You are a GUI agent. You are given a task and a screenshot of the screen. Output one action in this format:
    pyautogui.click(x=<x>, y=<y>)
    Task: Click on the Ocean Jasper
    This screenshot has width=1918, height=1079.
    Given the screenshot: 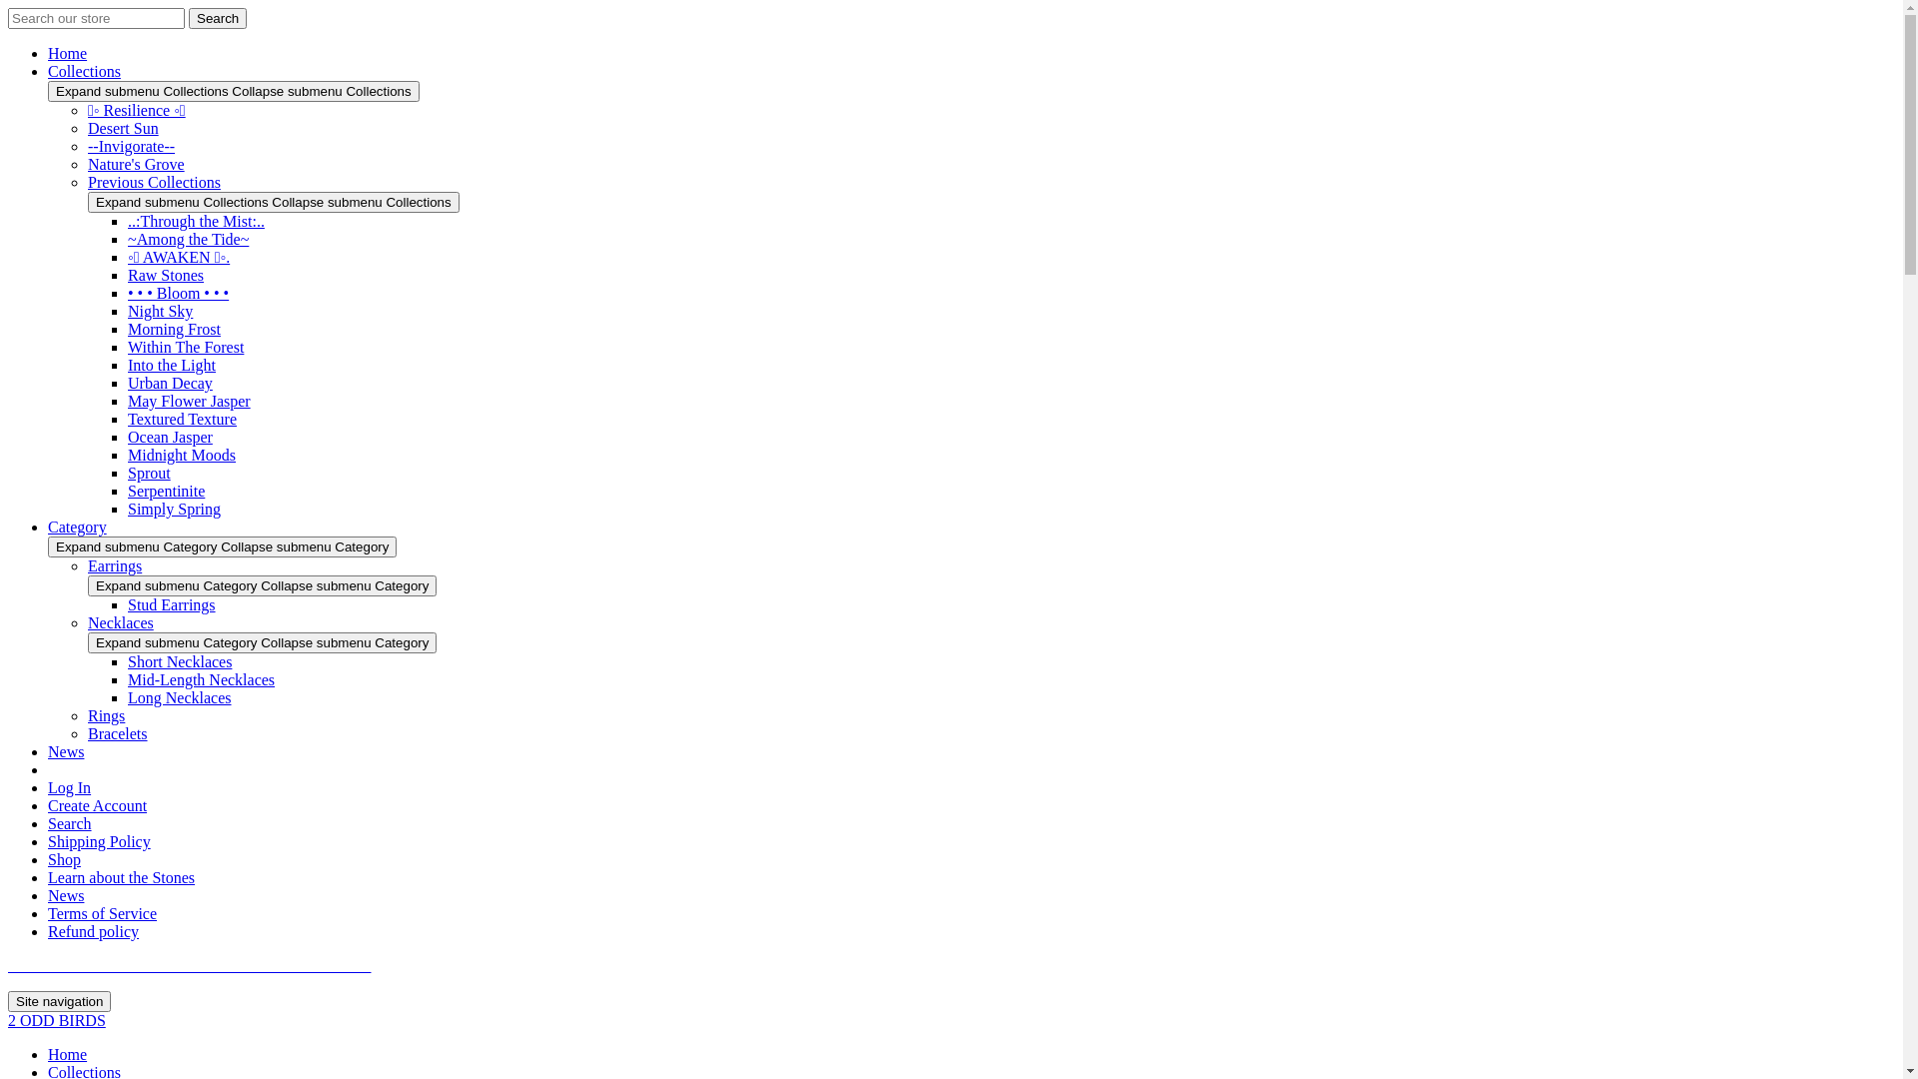 What is the action you would take?
    pyautogui.click(x=170, y=438)
    